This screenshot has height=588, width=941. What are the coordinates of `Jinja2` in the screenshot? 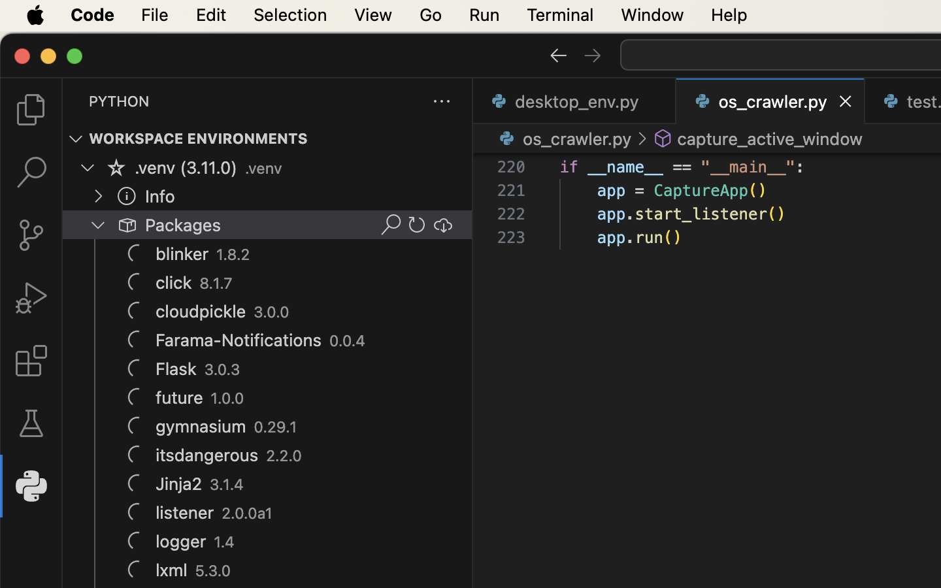 It's located at (179, 484).